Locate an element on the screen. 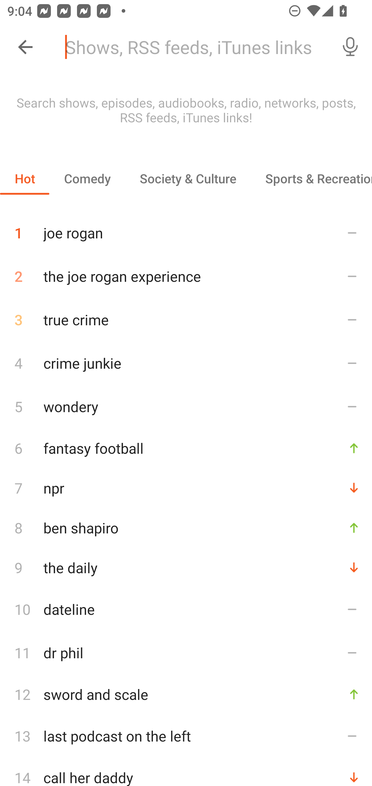 Image resolution: width=372 pixels, height=786 pixels. Society & Culture is located at coordinates (188, 178).